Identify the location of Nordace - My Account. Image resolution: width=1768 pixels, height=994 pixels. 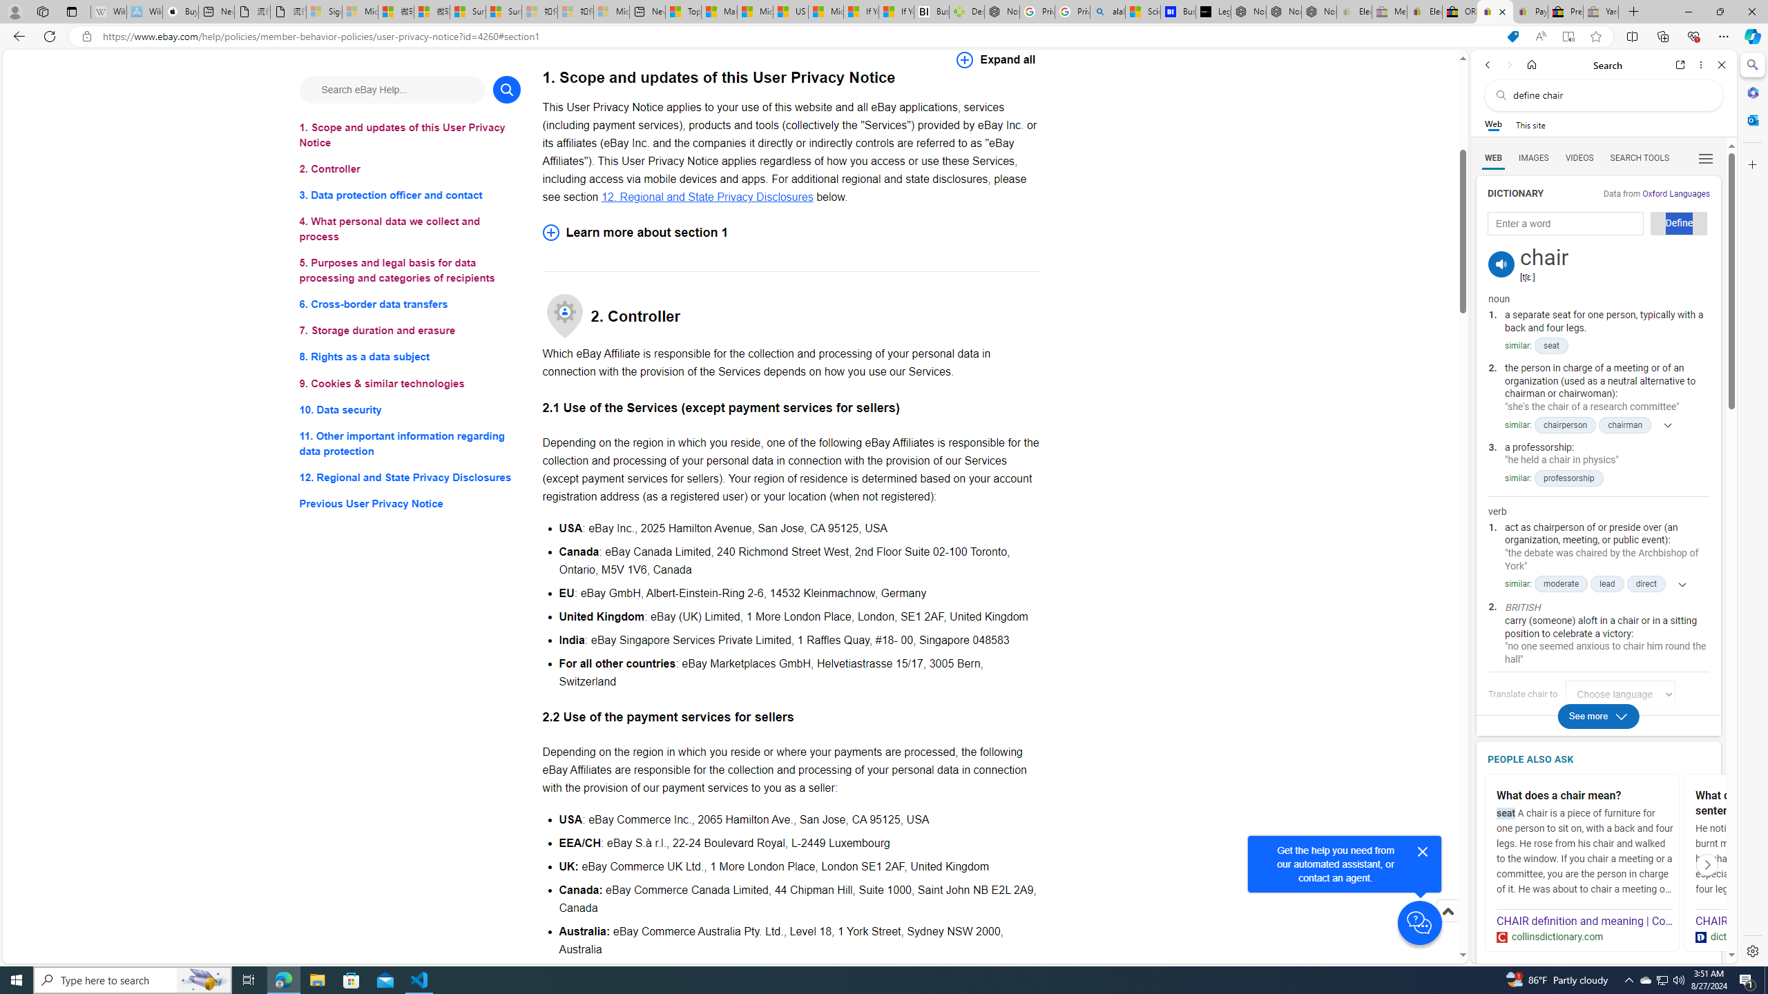
(1002, 12).